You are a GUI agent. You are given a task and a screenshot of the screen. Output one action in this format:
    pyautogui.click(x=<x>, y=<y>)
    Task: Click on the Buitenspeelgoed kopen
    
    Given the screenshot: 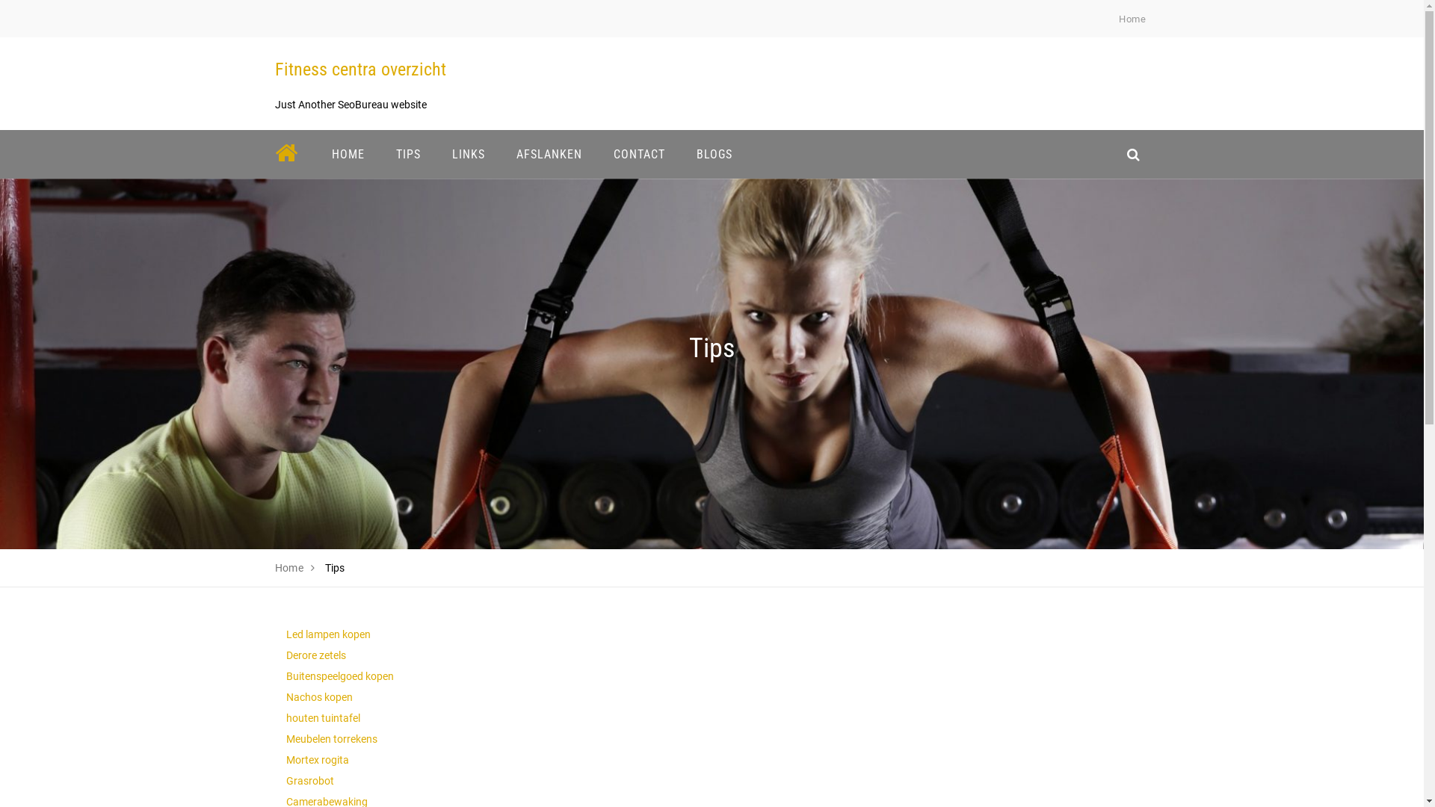 What is the action you would take?
    pyautogui.click(x=339, y=676)
    